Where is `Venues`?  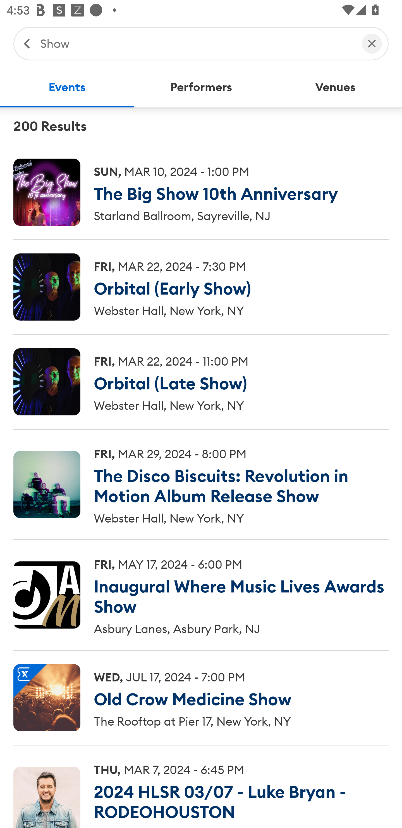
Venues is located at coordinates (335, 87).